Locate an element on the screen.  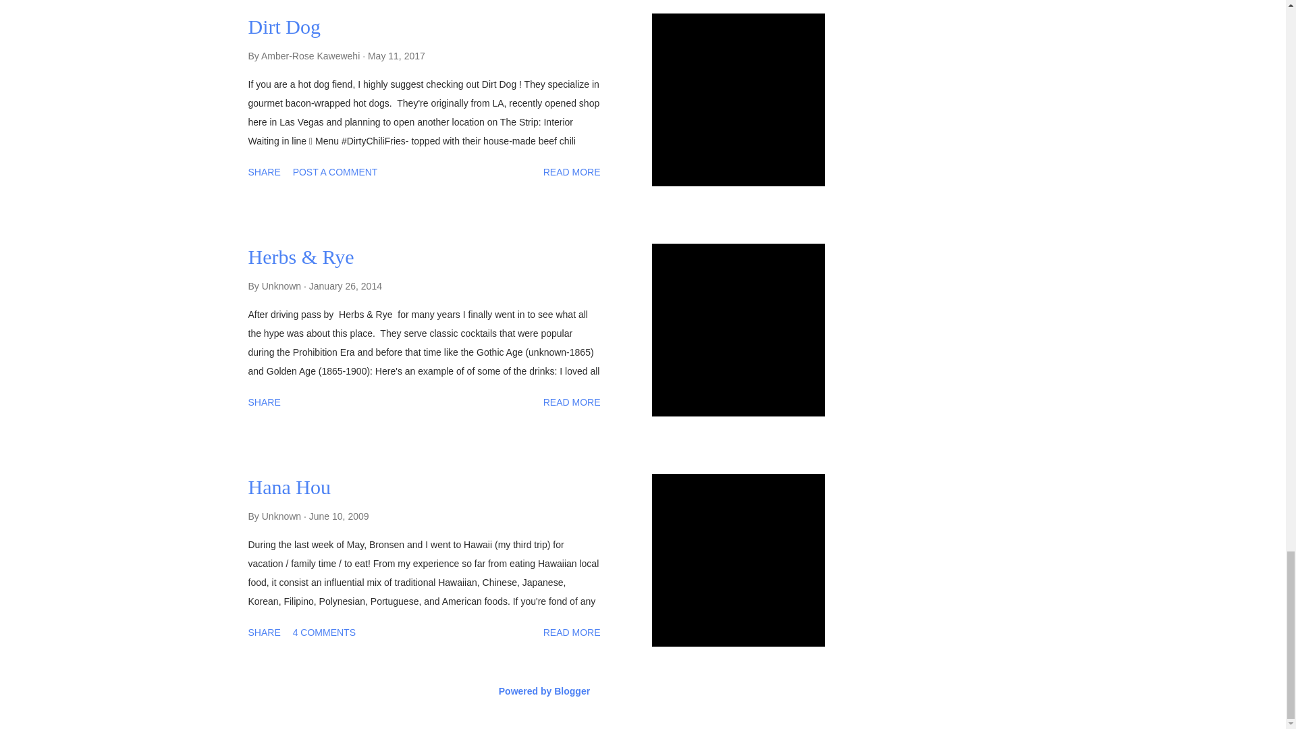
May 11, 2017 is located at coordinates (396, 55).